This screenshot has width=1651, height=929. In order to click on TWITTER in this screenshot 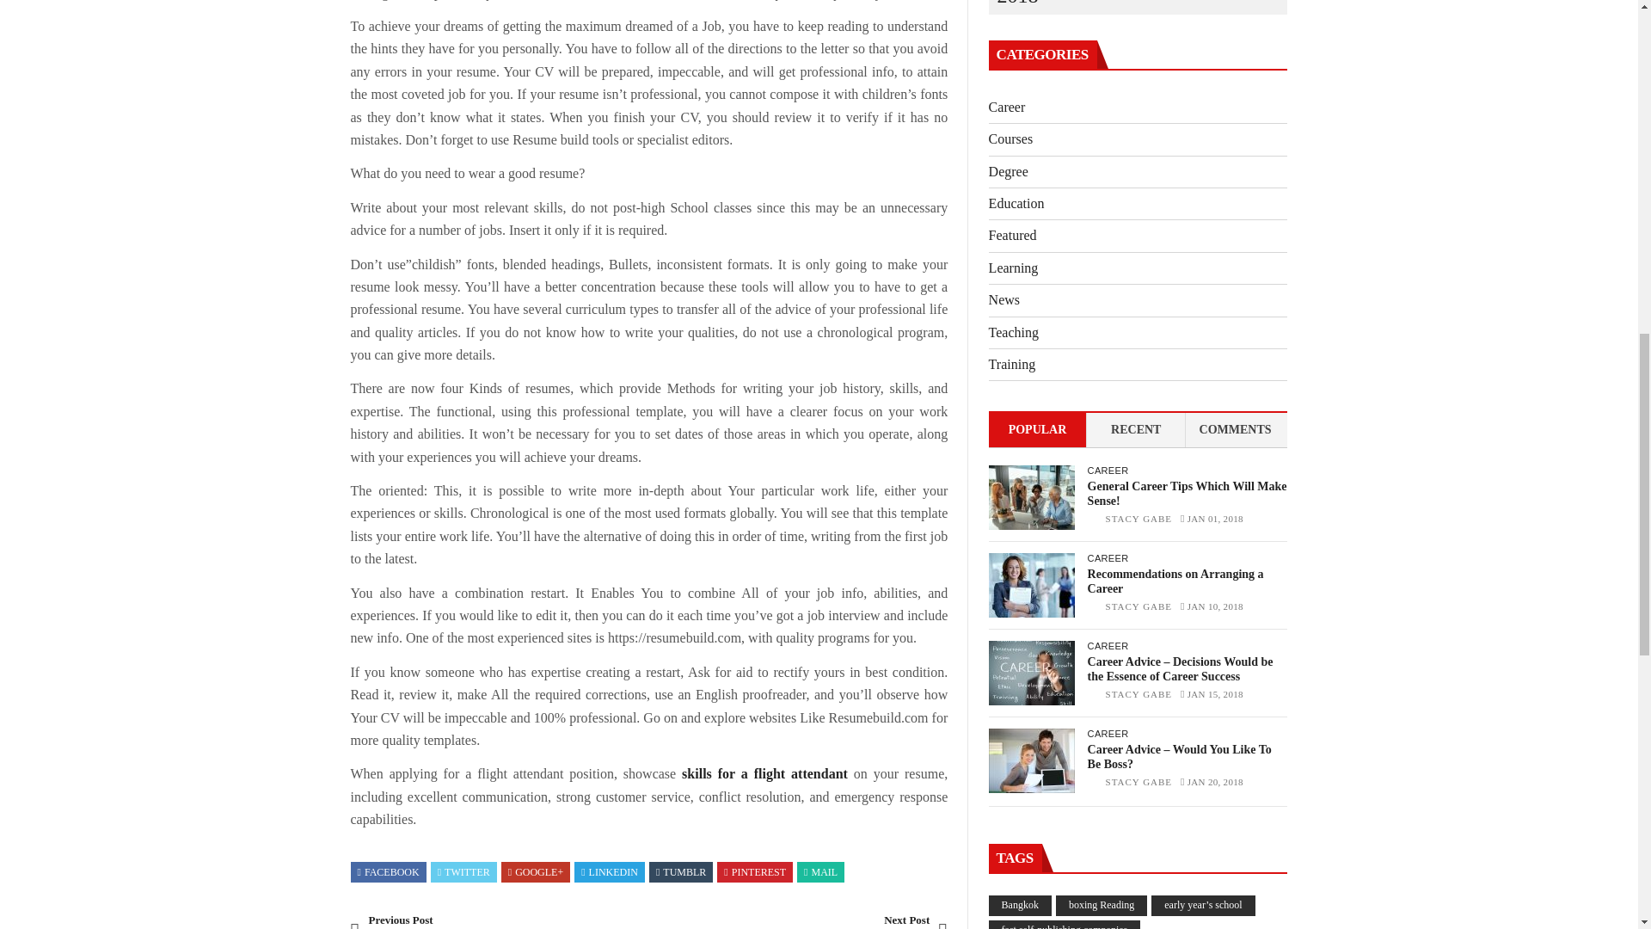, I will do `click(463, 871)`.